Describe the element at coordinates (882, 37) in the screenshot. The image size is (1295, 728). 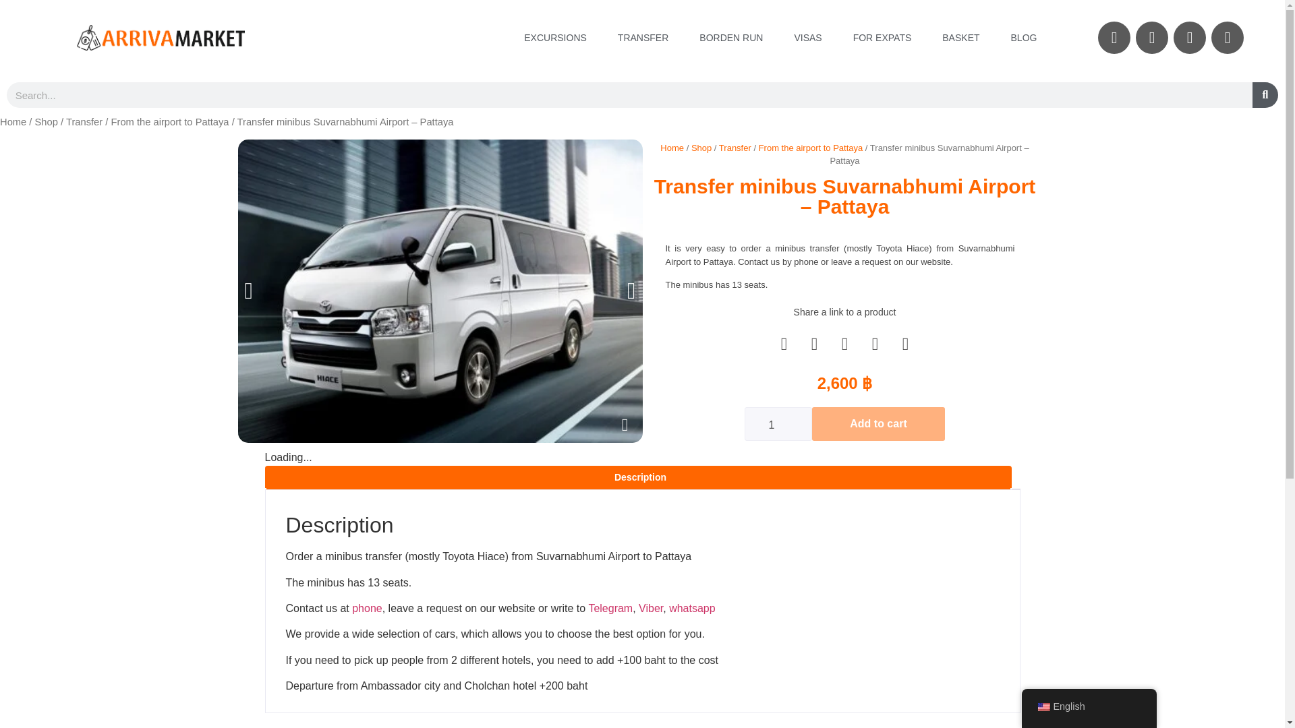
I see `FOR EXPATS` at that location.